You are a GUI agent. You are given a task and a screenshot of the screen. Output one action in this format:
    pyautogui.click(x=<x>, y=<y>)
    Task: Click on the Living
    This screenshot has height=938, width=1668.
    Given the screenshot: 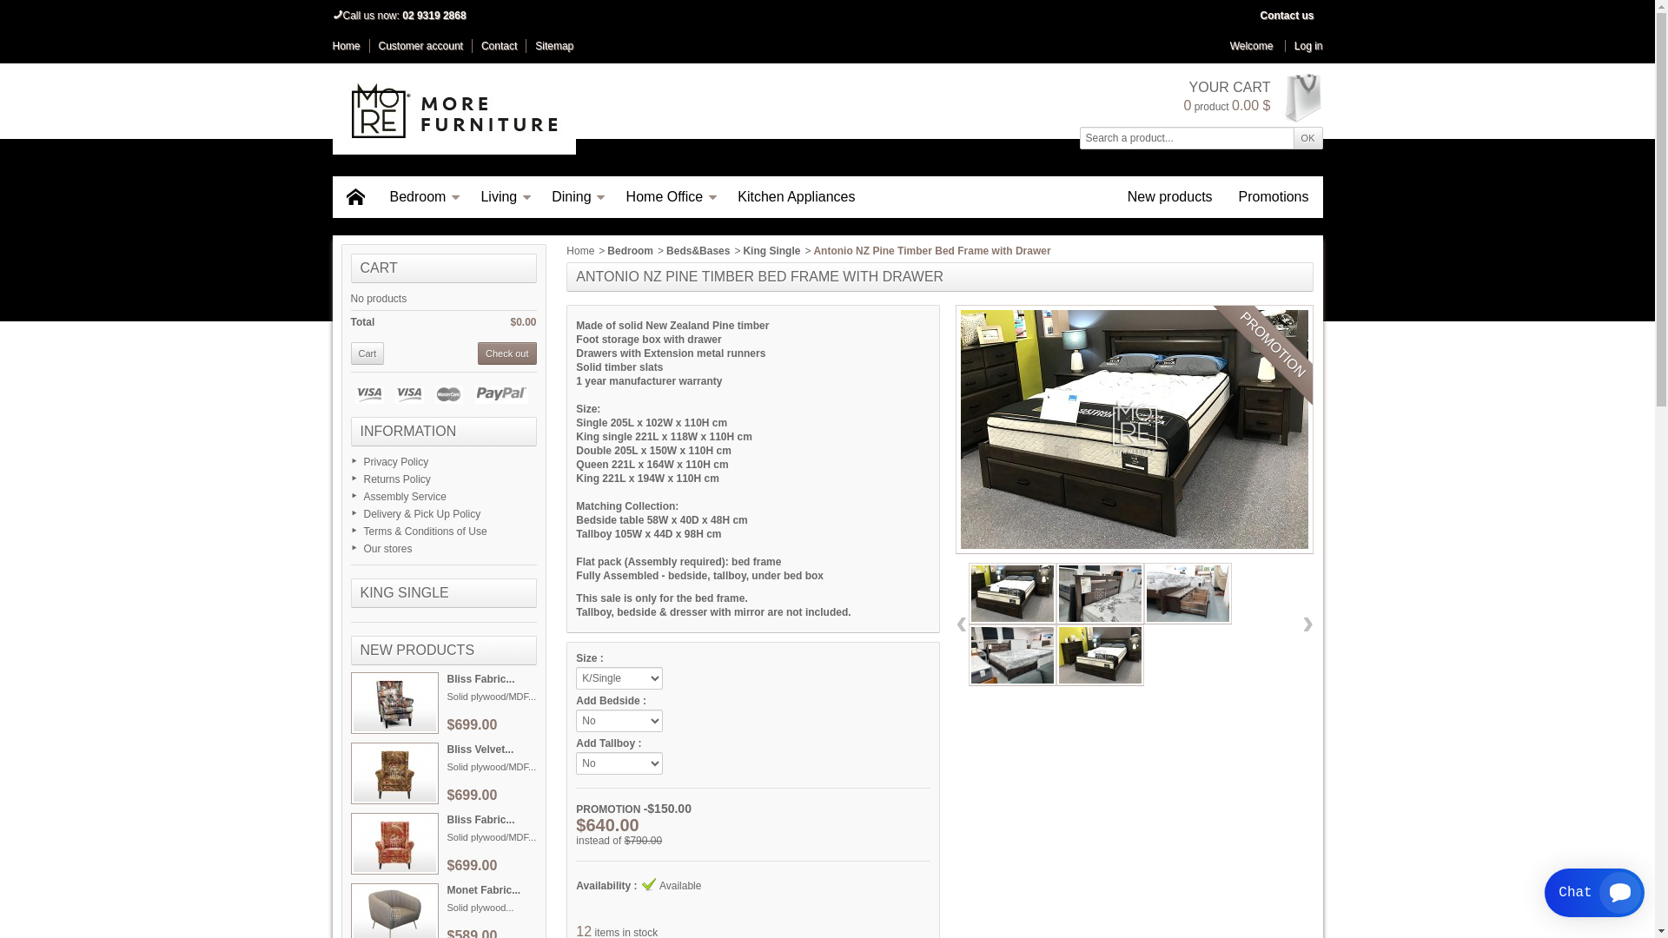 What is the action you would take?
    pyautogui.click(x=503, y=197)
    